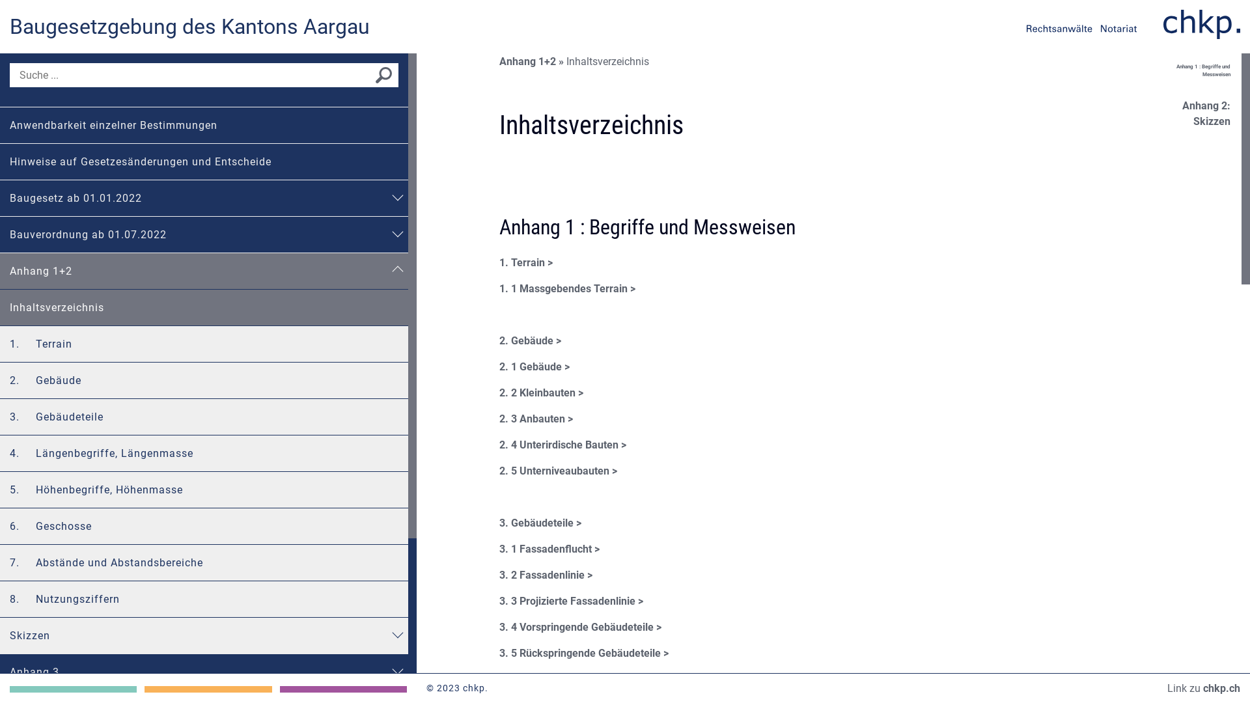 This screenshot has height=703, width=1250. What do you see at coordinates (568, 289) in the screenshot?
I see `1. 1 Massgebendes Terrain >` at bounding box center [568, 289].